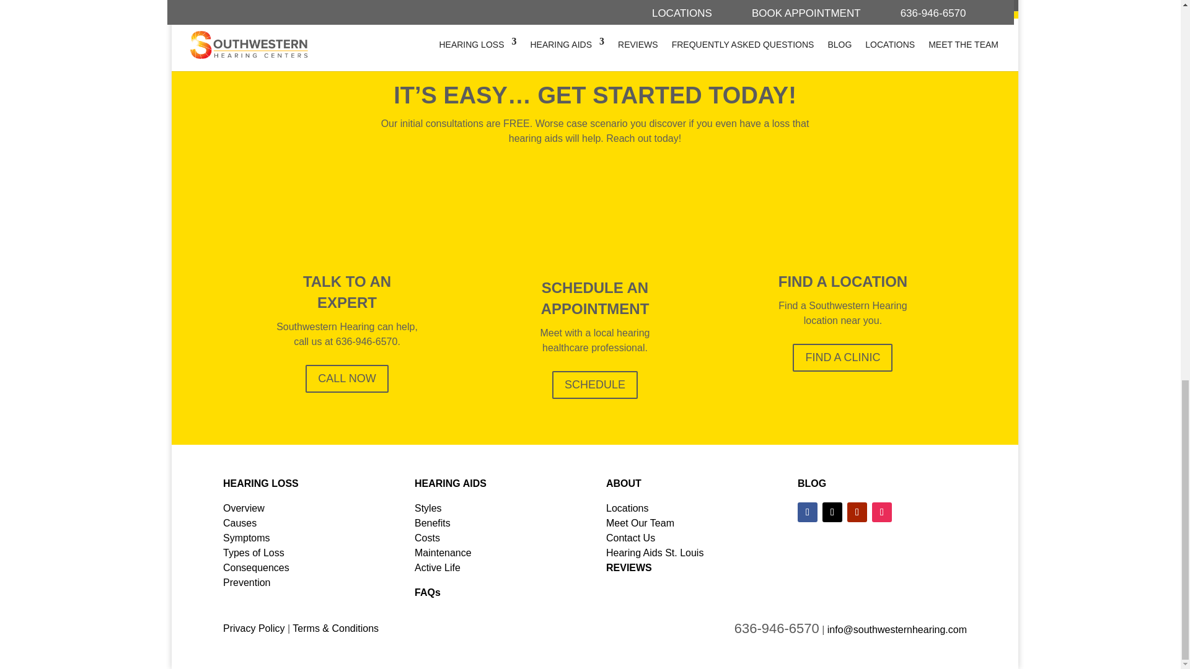 This screenshot has height=669, width=1190. I want to click on Follow on Instagram, so click(881, 512).